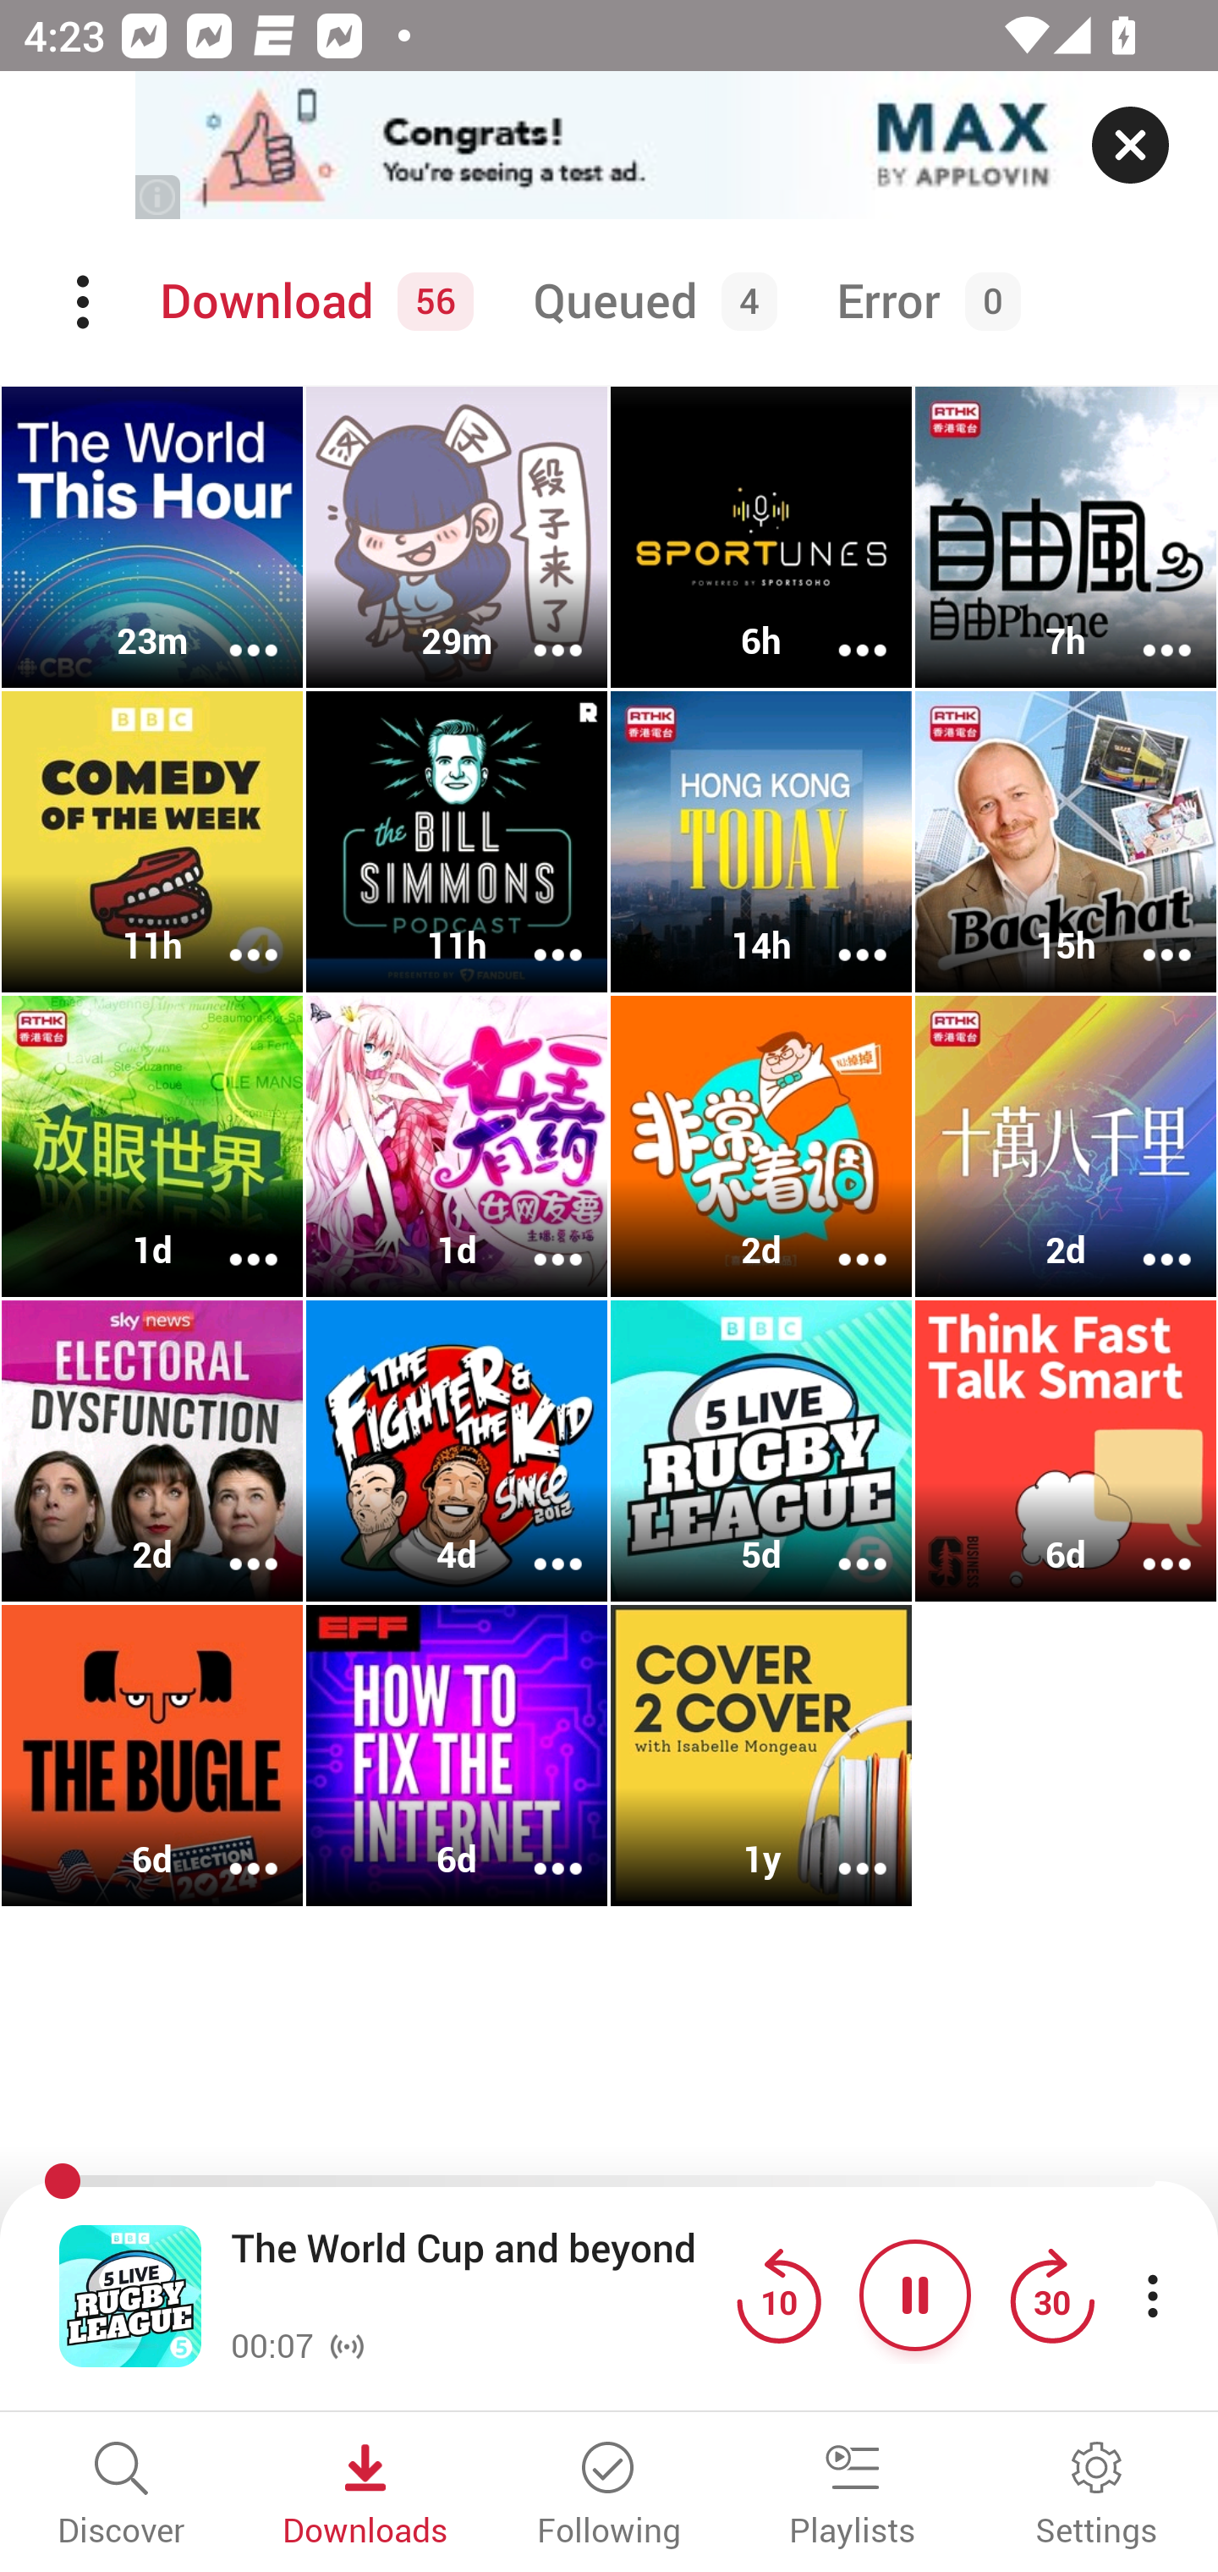  What do you see at coordinates (761, 1450) in the screenshot?
I see `5 Live Rugby League 5d More options More options` at bounding box center [761, 1450].